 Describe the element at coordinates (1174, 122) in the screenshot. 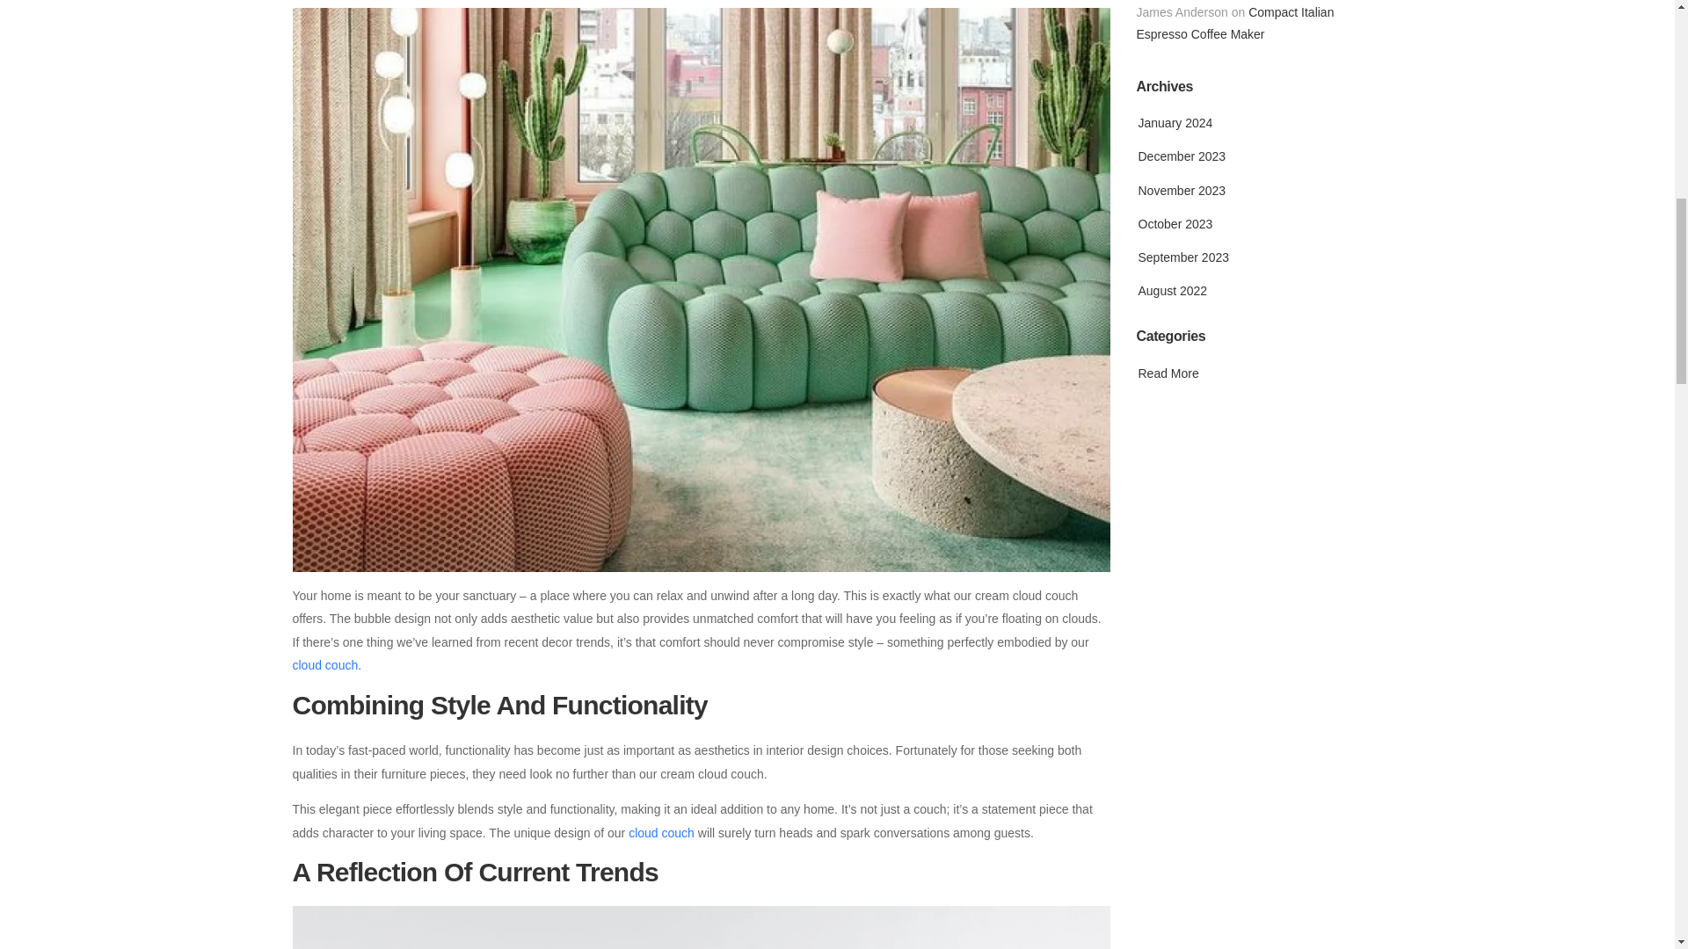

I see `January 2024` at that location.